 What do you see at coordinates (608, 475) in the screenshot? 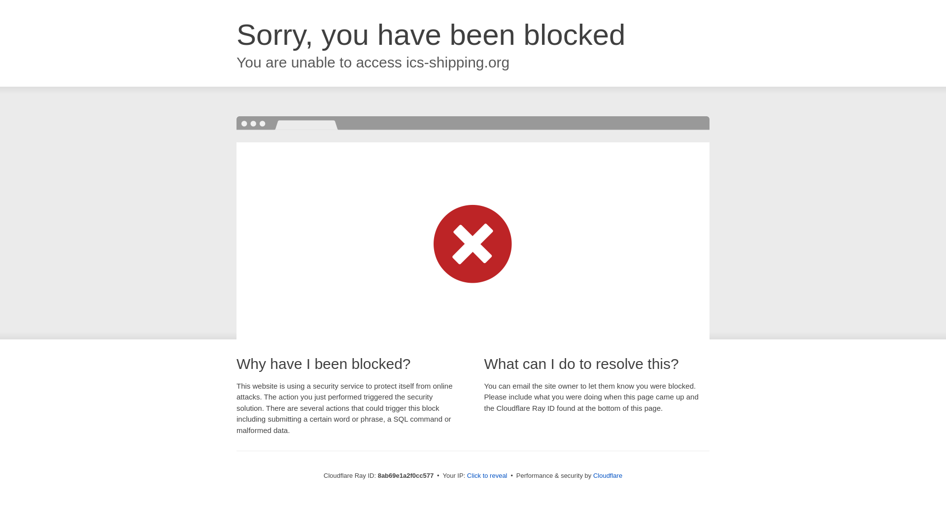
I see `Cloudflare` at bounding box center [608, 475].